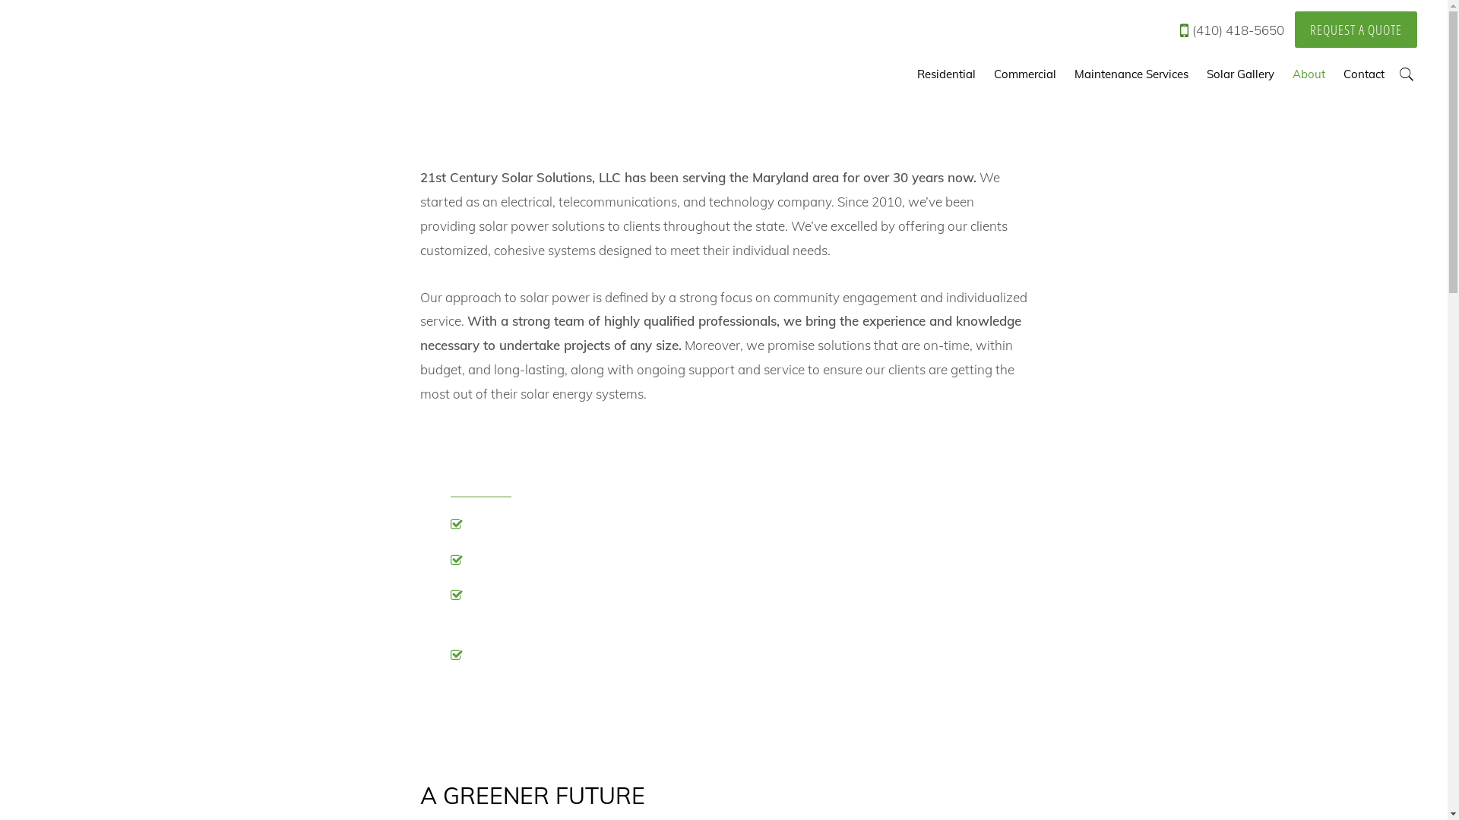 This screenshot has width=1459, height=820. I want to click on Contact, so click(1364, 74).